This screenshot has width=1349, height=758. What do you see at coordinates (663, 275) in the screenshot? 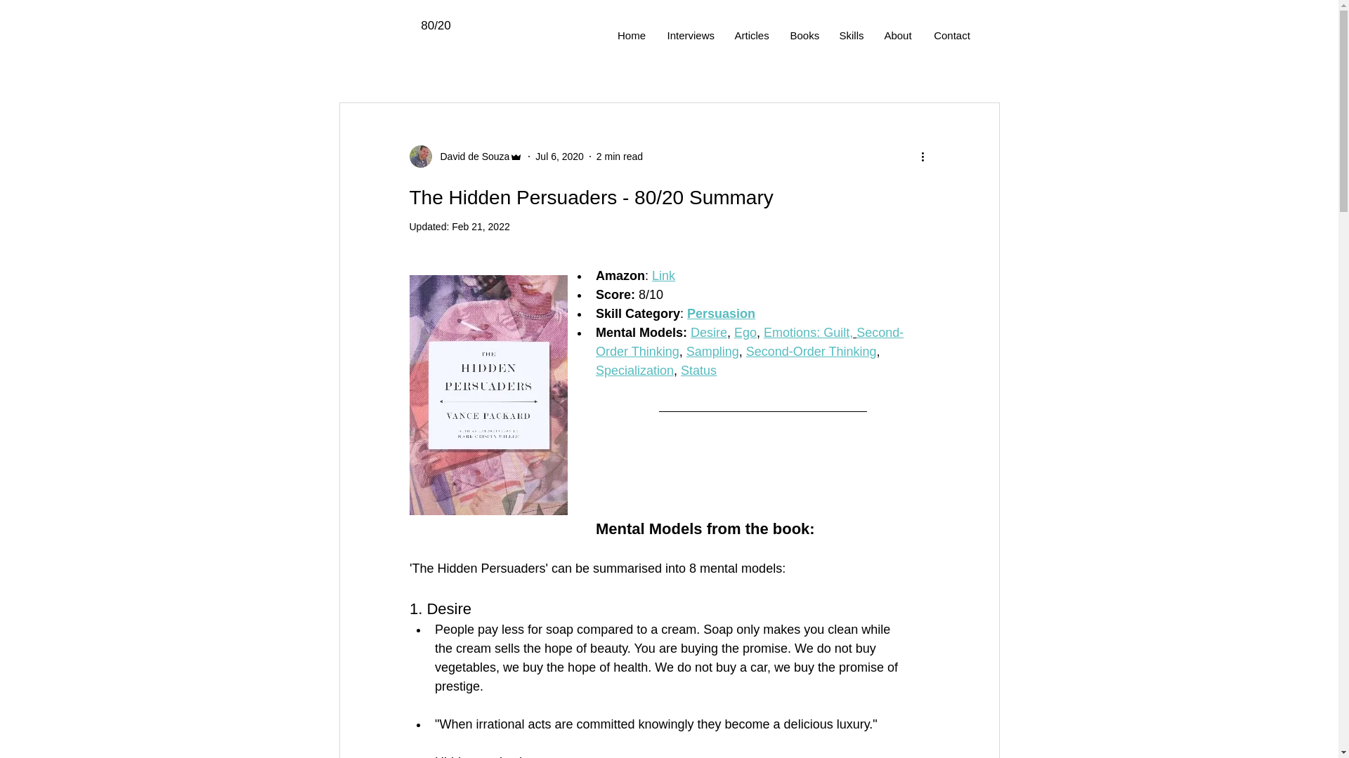
I see `Link` at bounding box center [663, 275].